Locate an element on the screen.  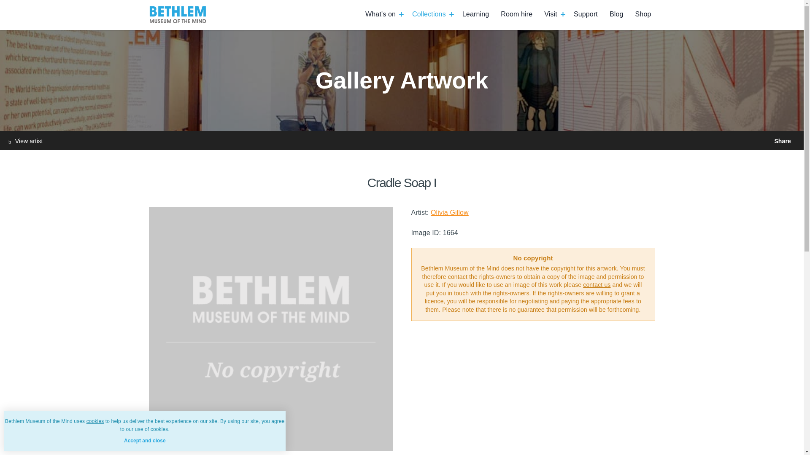
Bethlem Museum of the Mind Logo is located at coordinates (177, 15).